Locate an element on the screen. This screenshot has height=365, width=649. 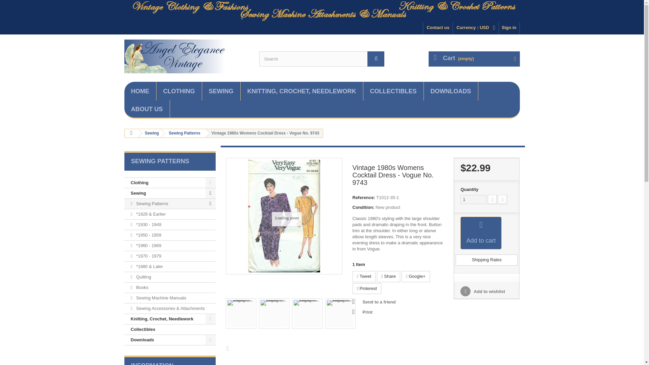
View my shopping cart is located at coordinates (474, 59).